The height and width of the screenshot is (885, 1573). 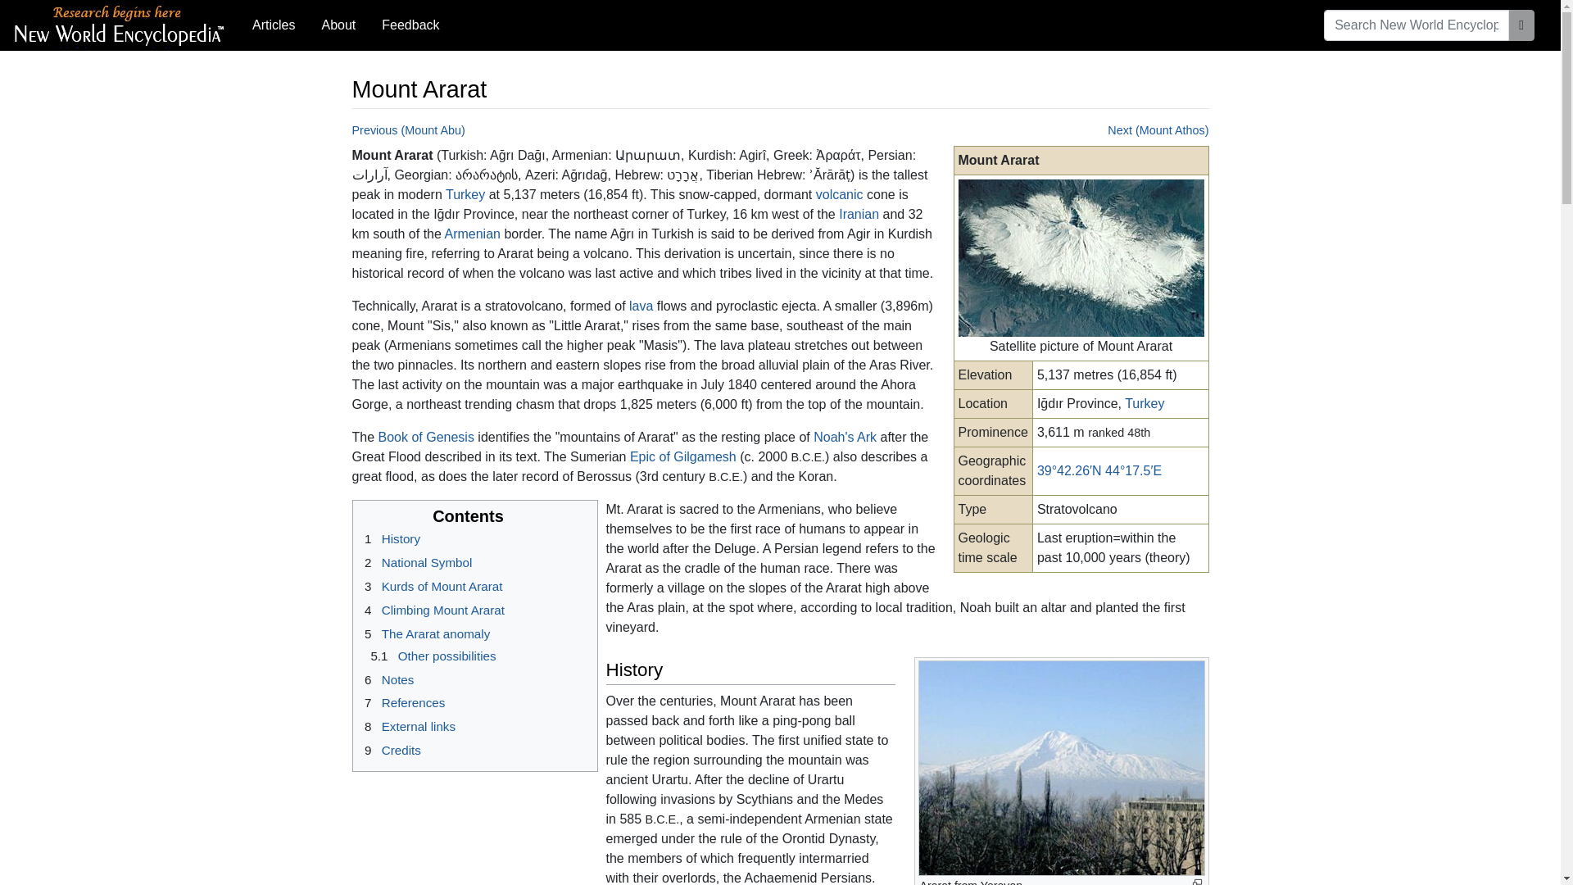 What do you see at coordinates (410, 25) in the screenshot?
I see `Feedback` at bounding box center [410, 25].